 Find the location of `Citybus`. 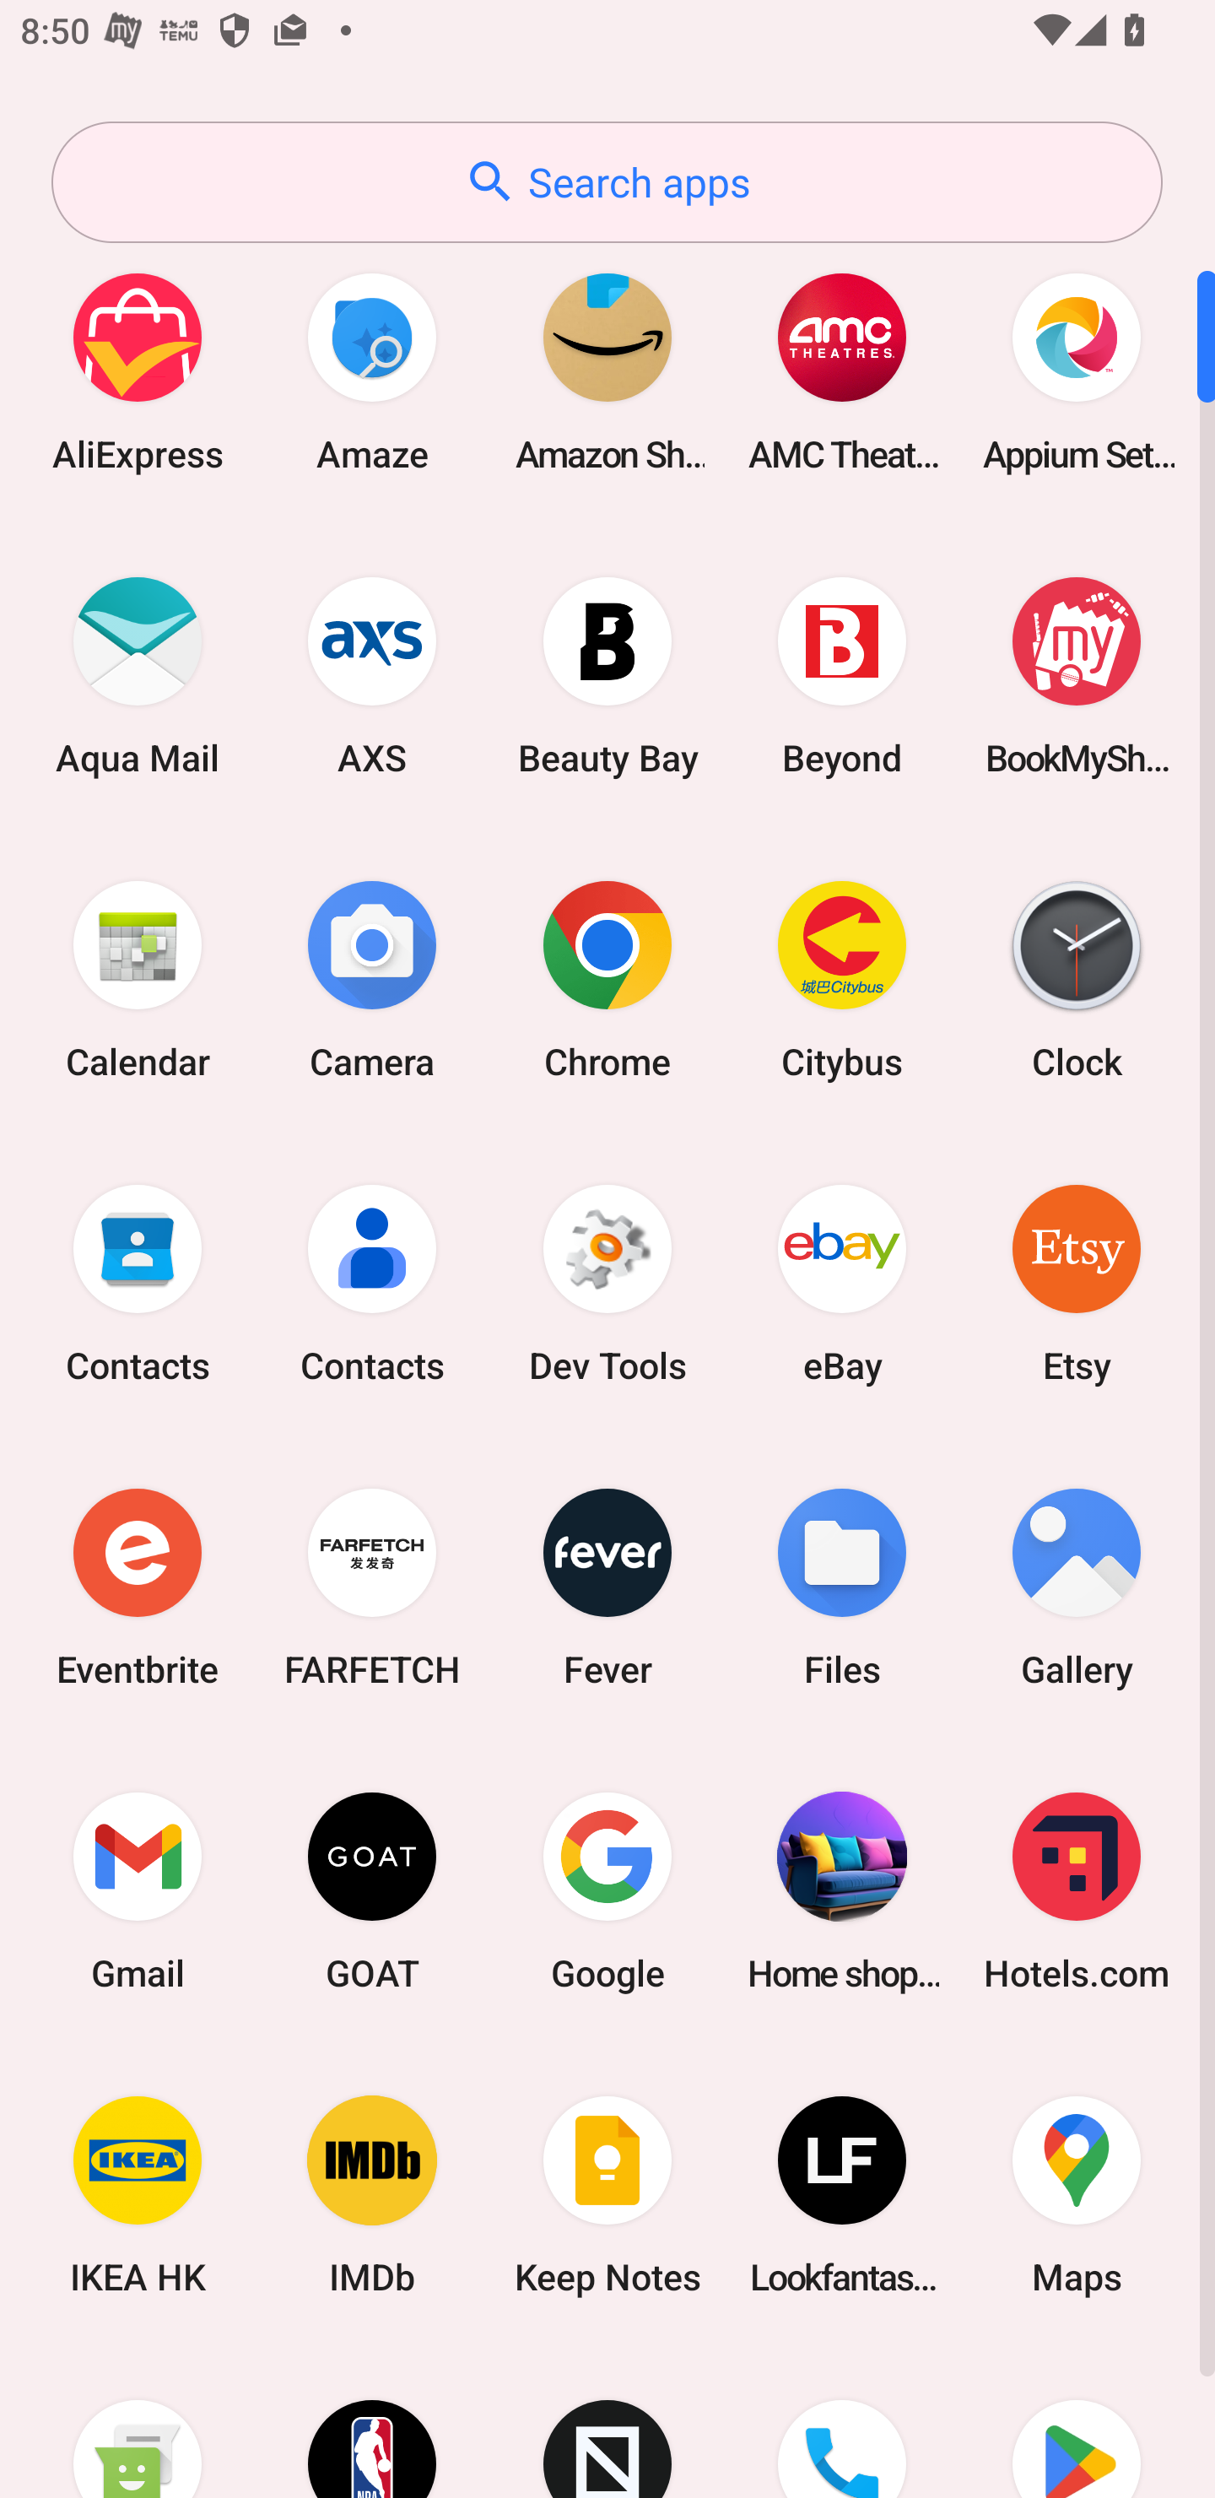

Citybus is located at coordinates (842, 979).